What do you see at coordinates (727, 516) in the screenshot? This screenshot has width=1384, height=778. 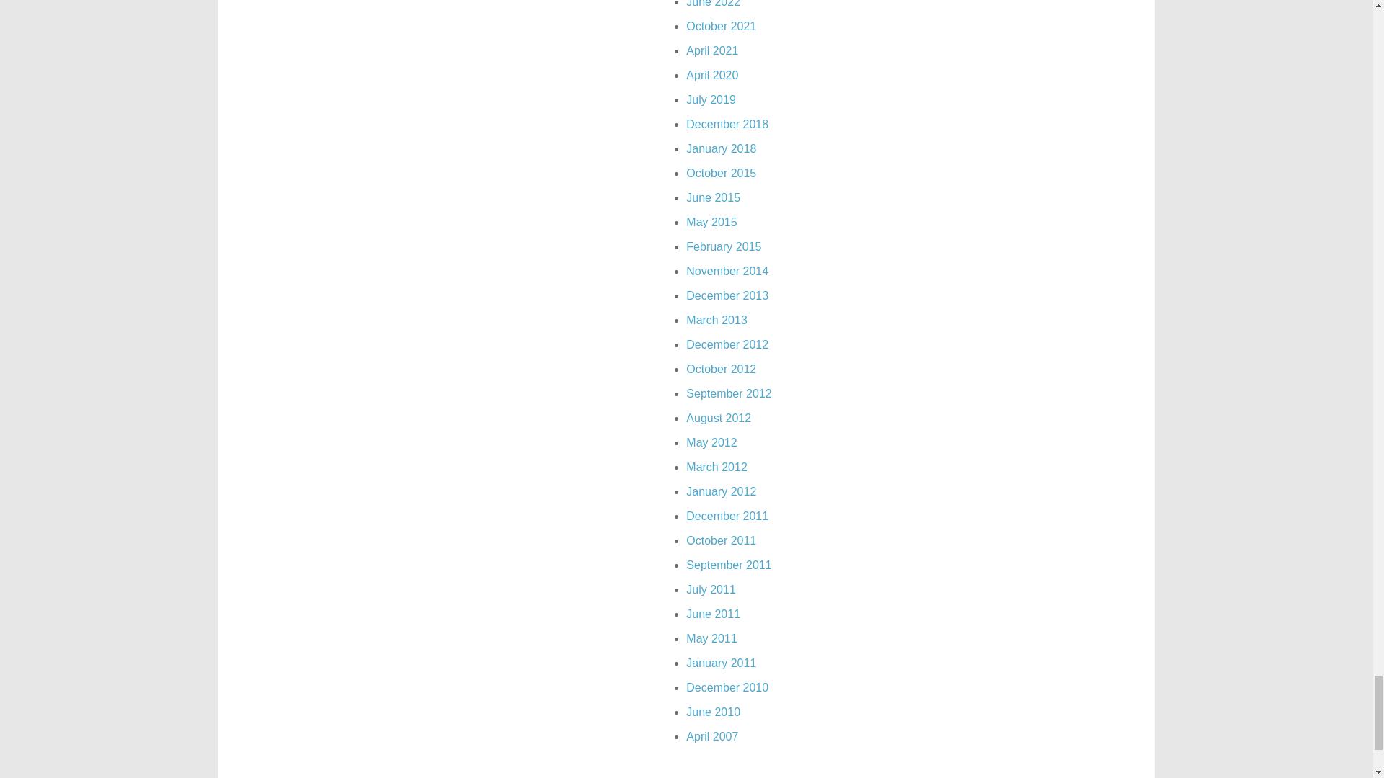 I see `December 2011` at bounding box center [727, 516].